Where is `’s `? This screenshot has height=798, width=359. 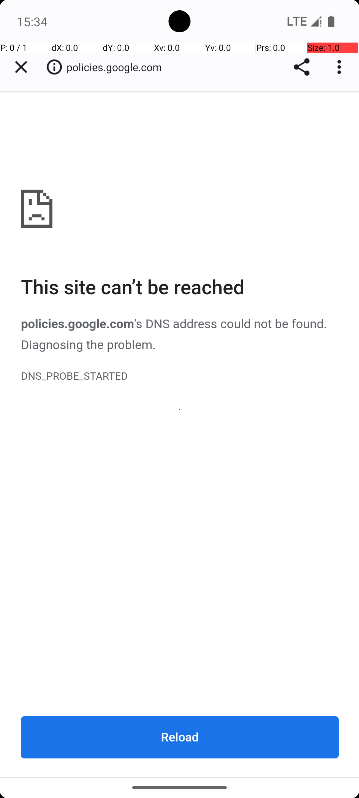 ’s  is located at coordinates (140, 325).